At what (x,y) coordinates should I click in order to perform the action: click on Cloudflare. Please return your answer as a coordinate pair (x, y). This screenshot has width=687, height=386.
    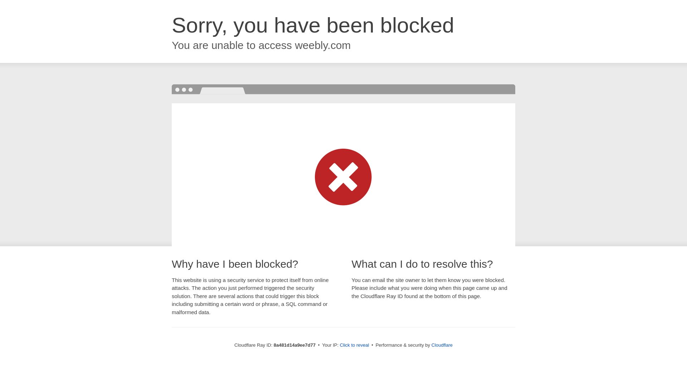
    Looking at the image, I should click on (442, 345).